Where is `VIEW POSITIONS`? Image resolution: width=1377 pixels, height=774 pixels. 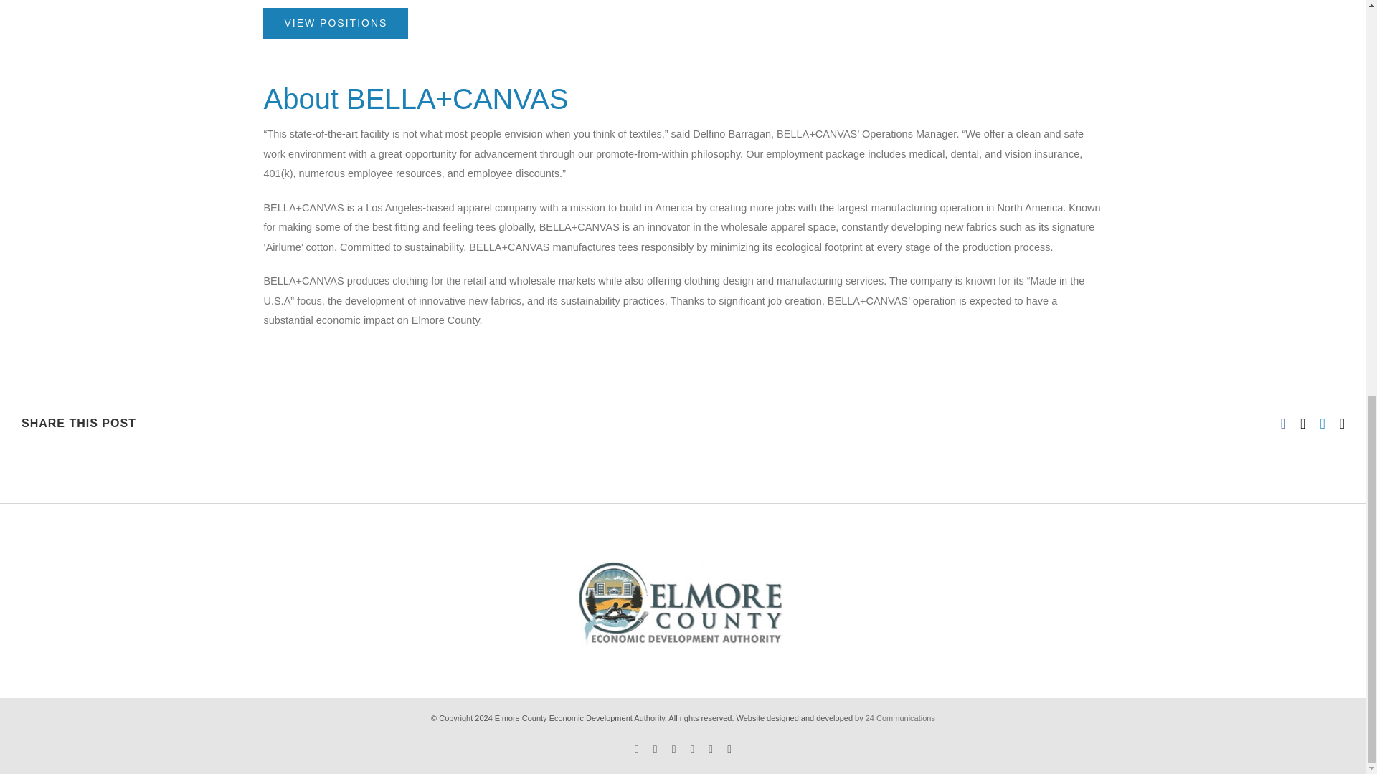
VIEW POSITIONS is located at coordinates (335, 21).